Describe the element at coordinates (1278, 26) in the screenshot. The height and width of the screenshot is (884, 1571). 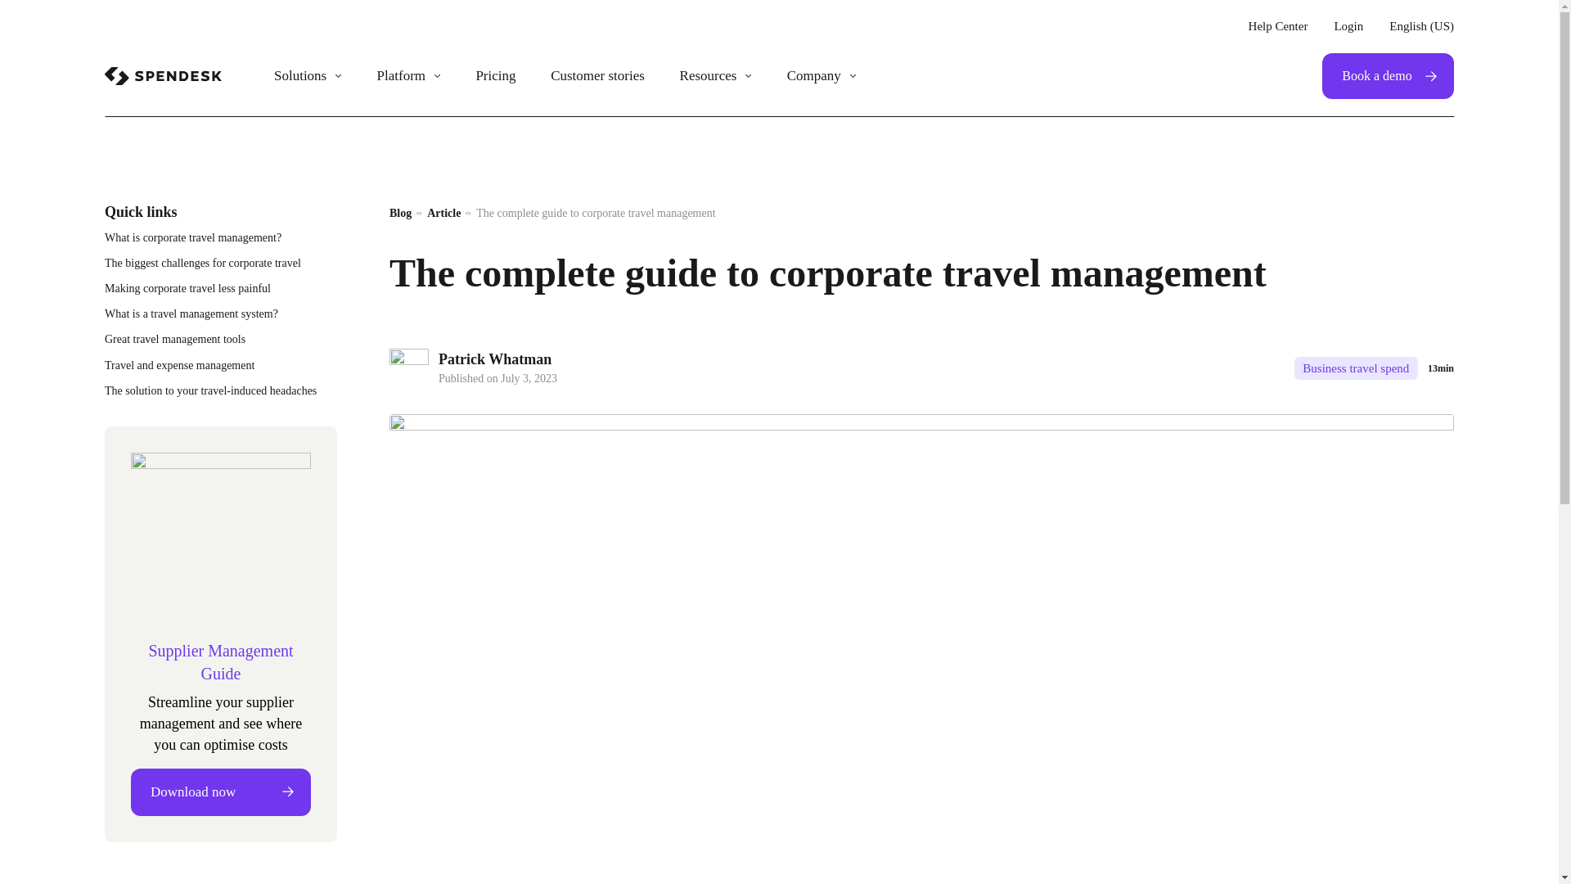
I see `Help Center` at that location.